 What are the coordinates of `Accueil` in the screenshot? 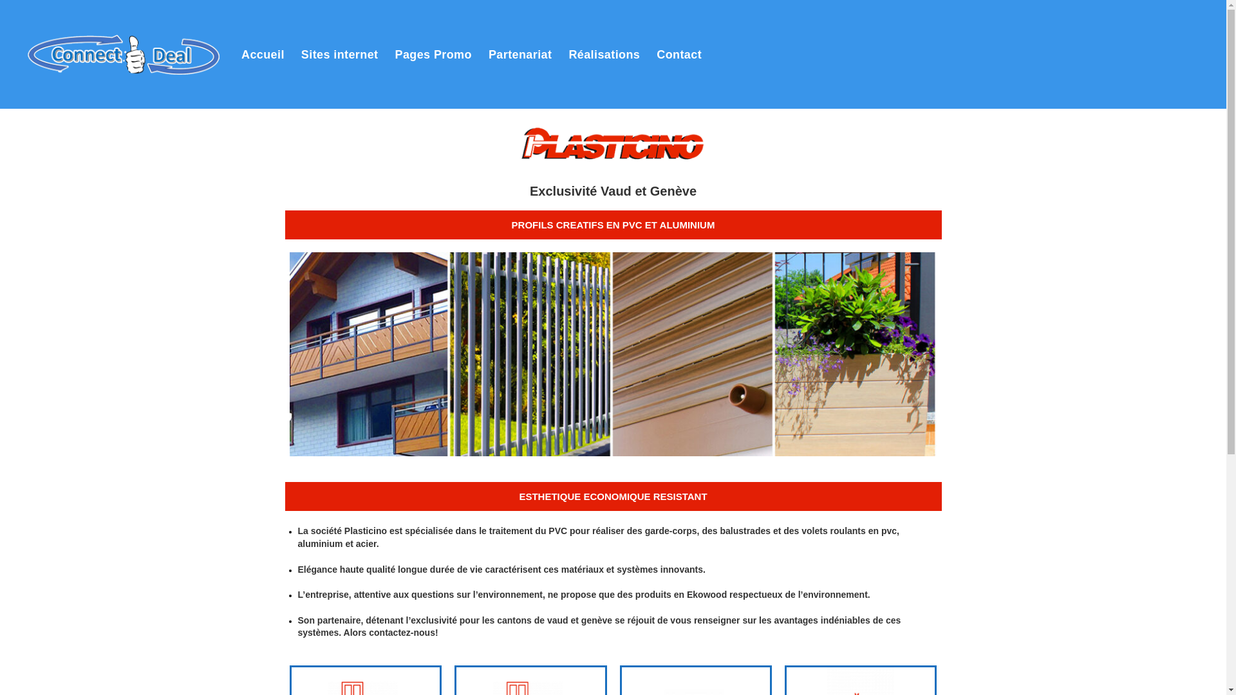 It's located at (263, 55).